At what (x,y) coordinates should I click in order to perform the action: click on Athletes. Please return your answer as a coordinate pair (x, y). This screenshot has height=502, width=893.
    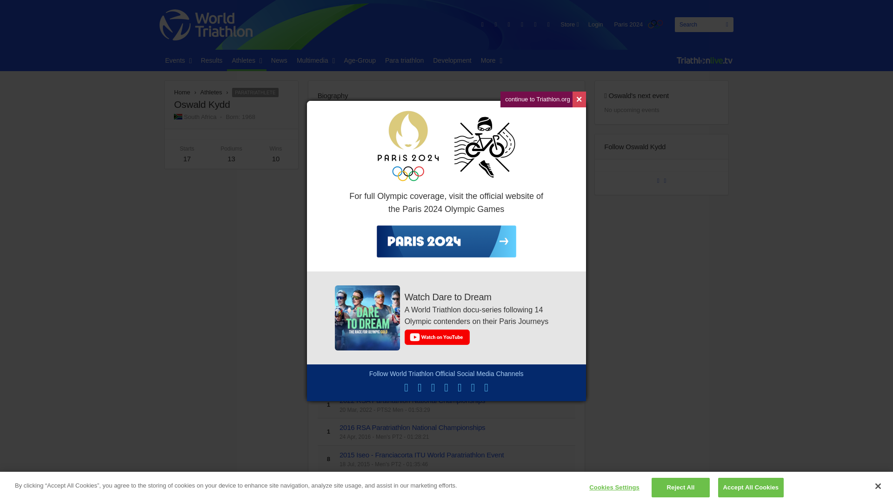
    Looking at the image, I should click on (247, 60).